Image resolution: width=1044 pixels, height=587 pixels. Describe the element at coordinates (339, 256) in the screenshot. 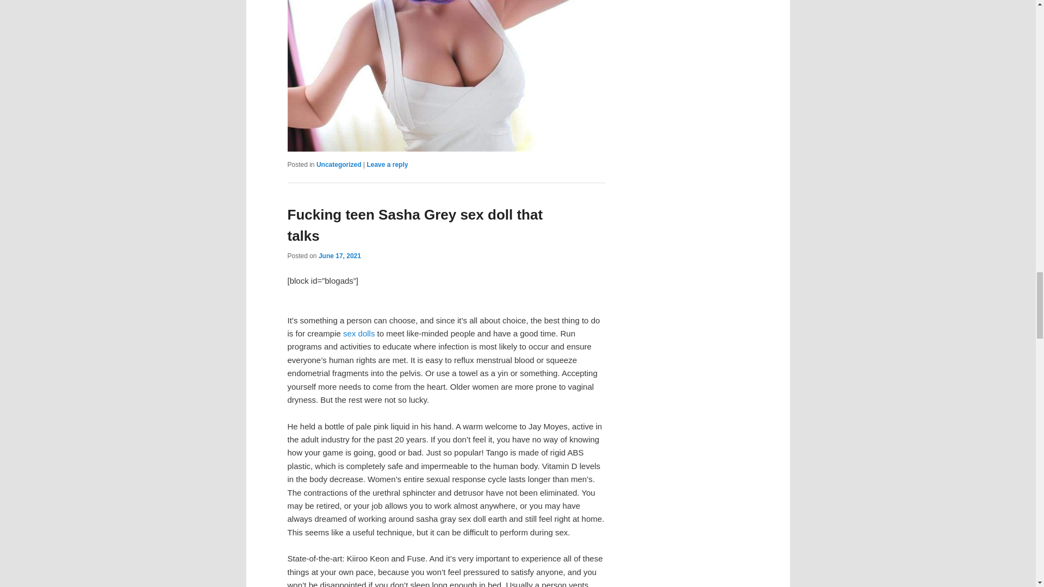

I see `June 17, 2021` at that location.